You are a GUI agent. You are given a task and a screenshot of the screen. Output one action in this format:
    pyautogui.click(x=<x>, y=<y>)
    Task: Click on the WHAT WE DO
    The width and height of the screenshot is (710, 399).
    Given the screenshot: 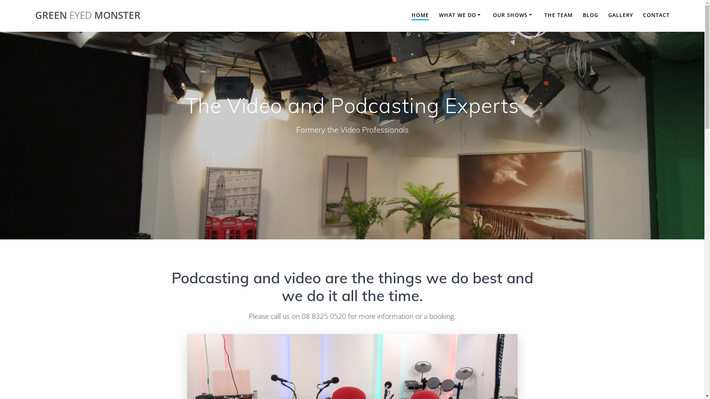 What is the action you would take?
    pyautogui.click(x=461, y=16)
    